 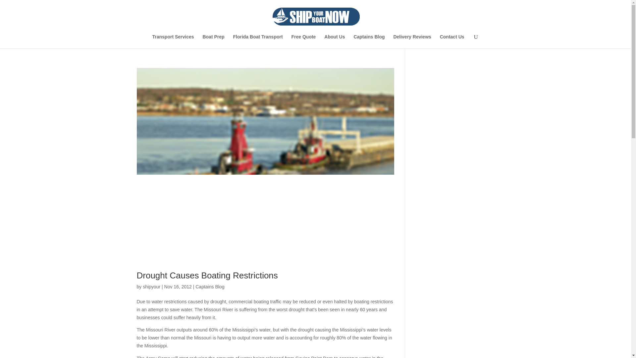 What do you see at coordinates (151, 286) in the screenshot?
I see `Posts by shipyour` at bounding box center [151, 286].